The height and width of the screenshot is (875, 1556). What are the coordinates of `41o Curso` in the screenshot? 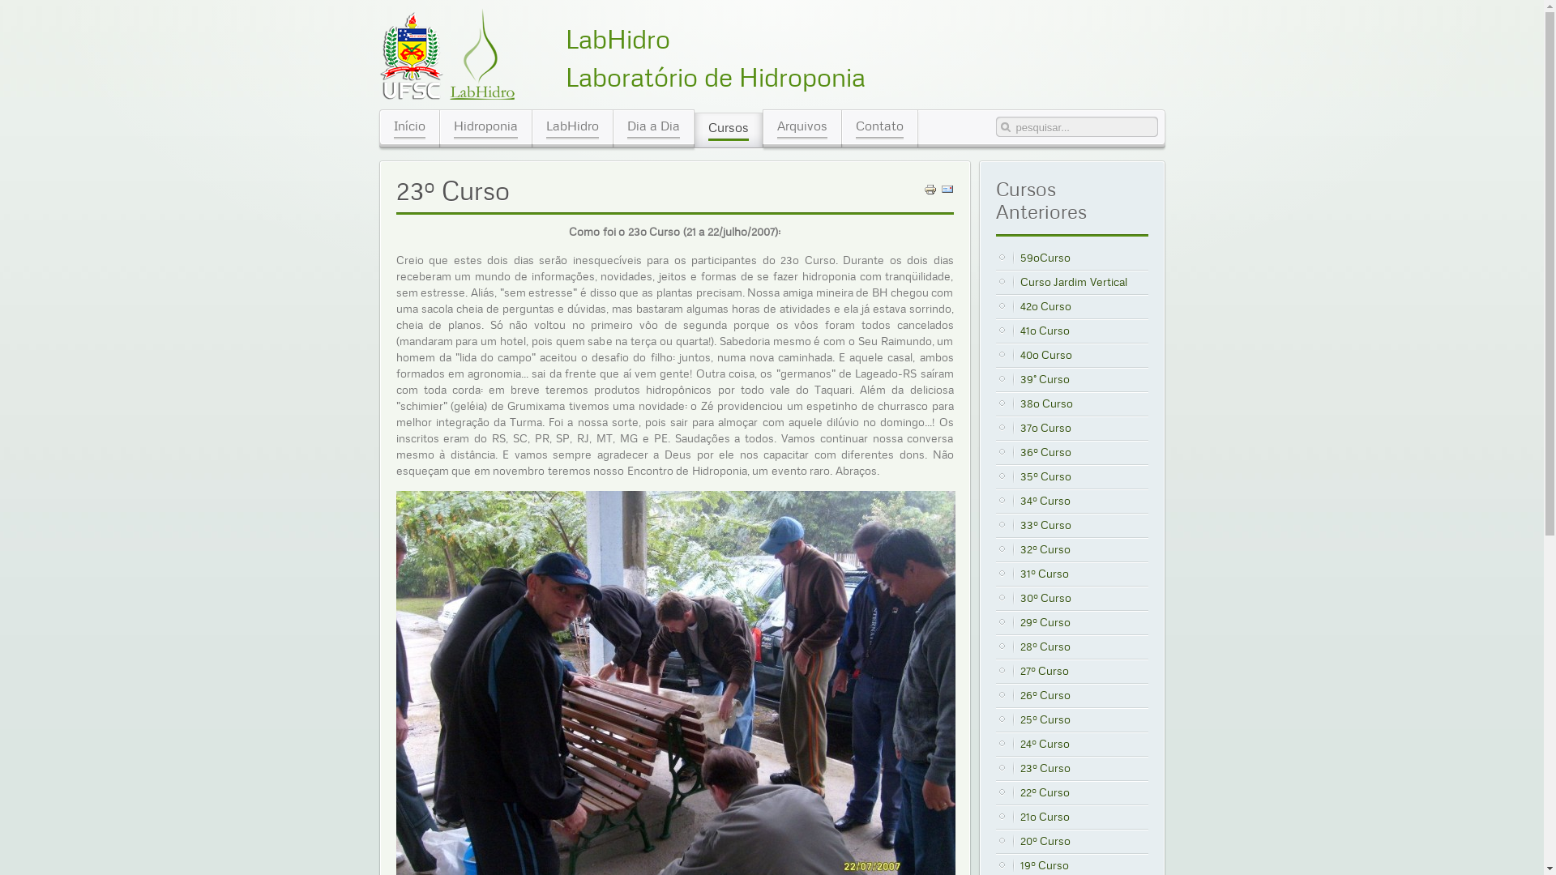 It's located at (1084, 331).